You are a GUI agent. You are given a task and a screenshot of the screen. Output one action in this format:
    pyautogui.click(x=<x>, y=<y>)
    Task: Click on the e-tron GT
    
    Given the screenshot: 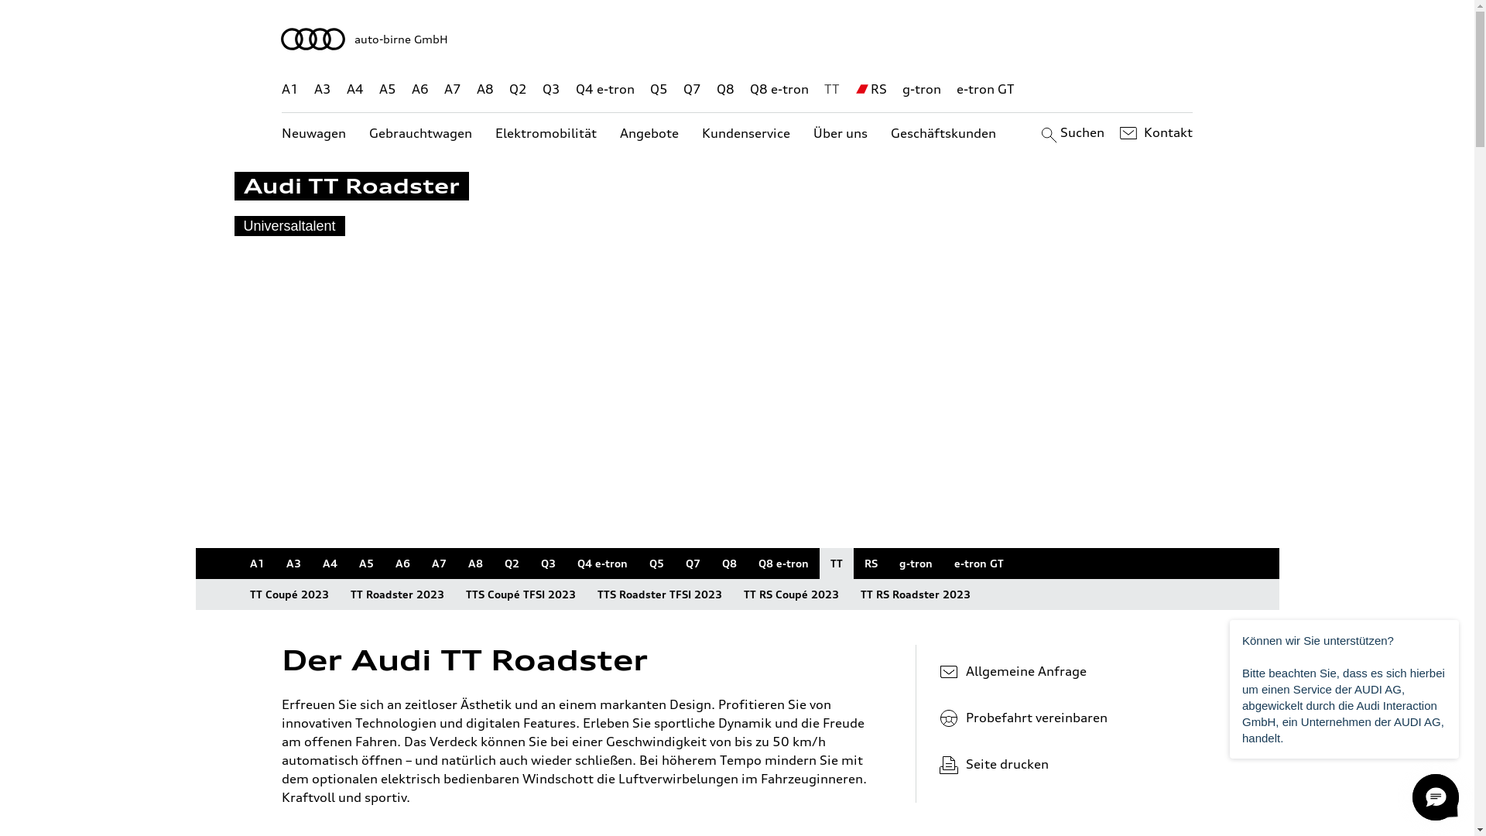 What is the action you would take?
    pyautogui.click(x=978, y=564)
    